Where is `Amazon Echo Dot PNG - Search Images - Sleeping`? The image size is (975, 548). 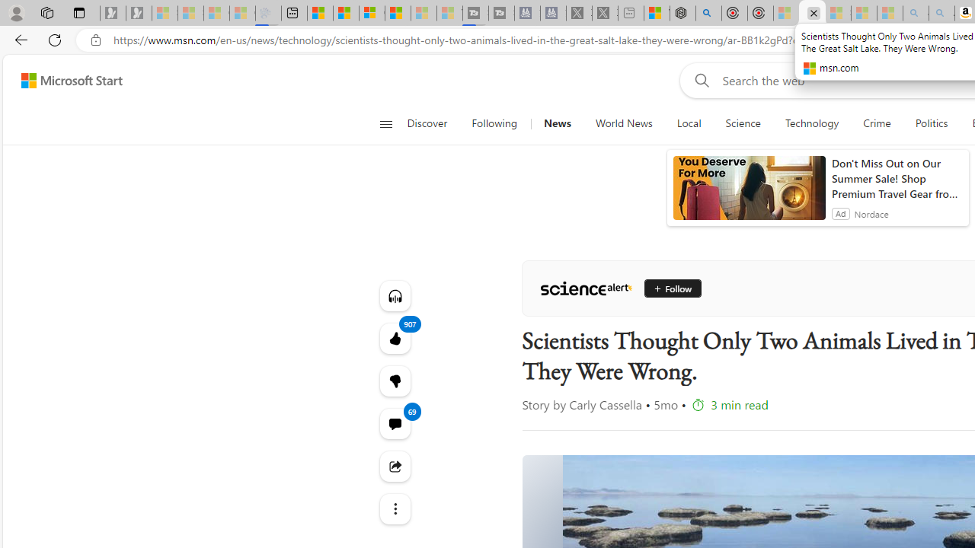
Amazon Echo Dot PNG - Search Images - Sleeping is located at coordinates (941, 14).